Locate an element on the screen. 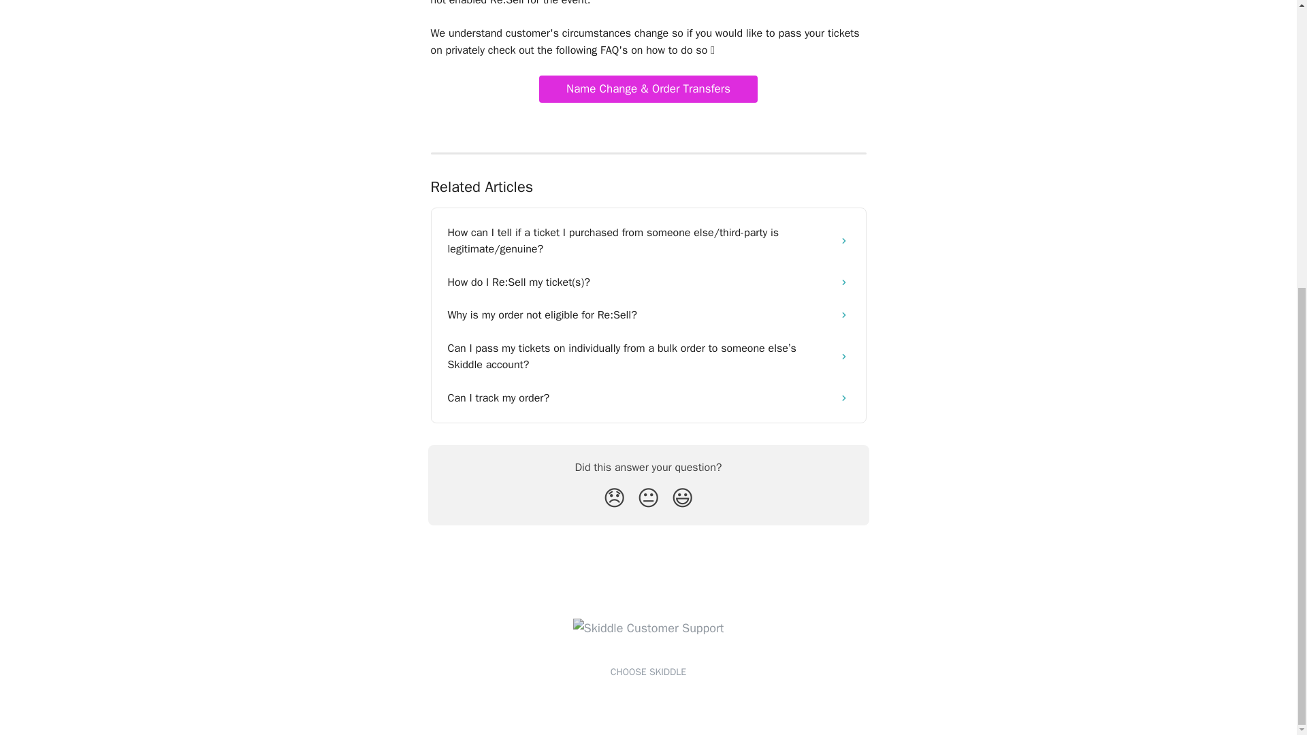 The height and width of the screenshot is (735, 1307). Can I track my order? is located at coordinates (648, 397).